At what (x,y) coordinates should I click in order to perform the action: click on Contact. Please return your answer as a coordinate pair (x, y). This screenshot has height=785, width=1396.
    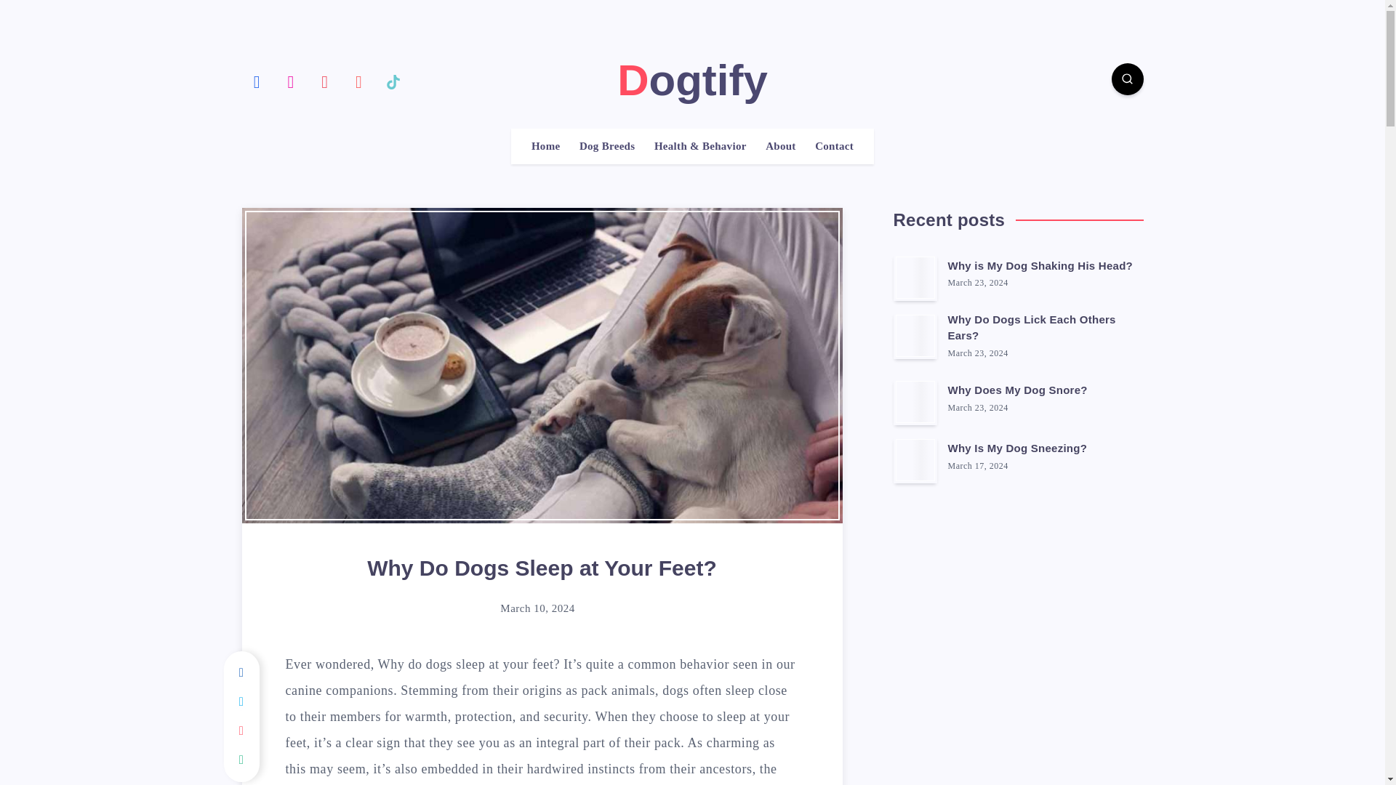
    Looking at the image, I should click on (834, 146).